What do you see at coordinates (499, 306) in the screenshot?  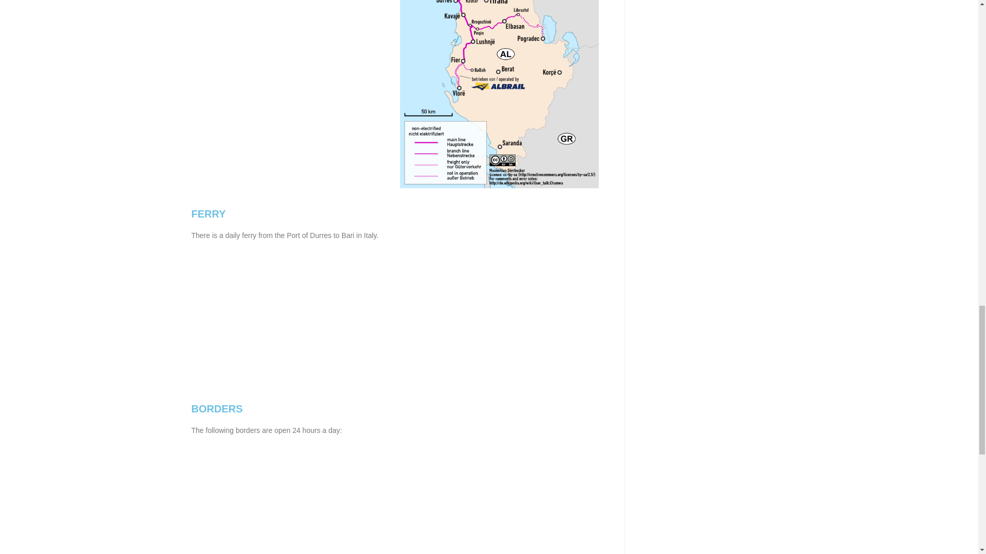 I see `Port of Durres` at bounding box center [499, 306].